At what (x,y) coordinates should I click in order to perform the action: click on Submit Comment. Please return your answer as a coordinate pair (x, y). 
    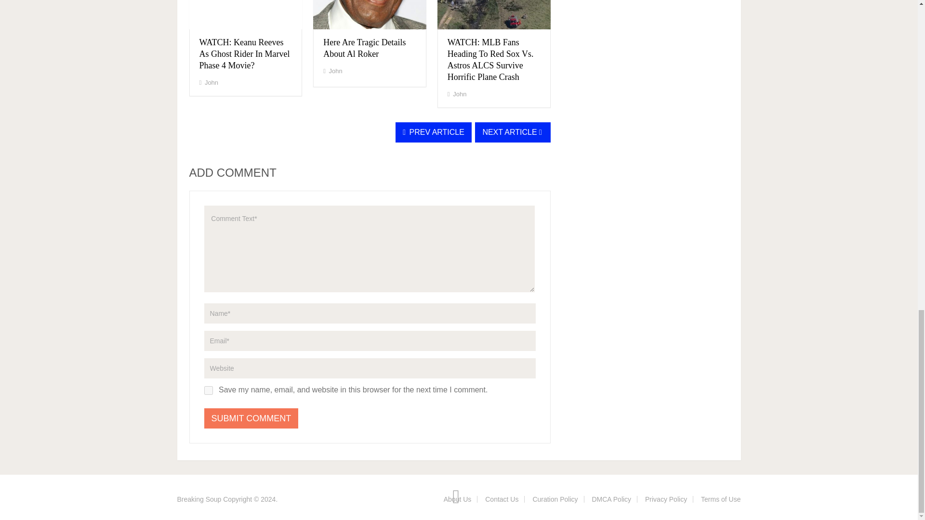
    Looking at the image, I should click on (251, 418).